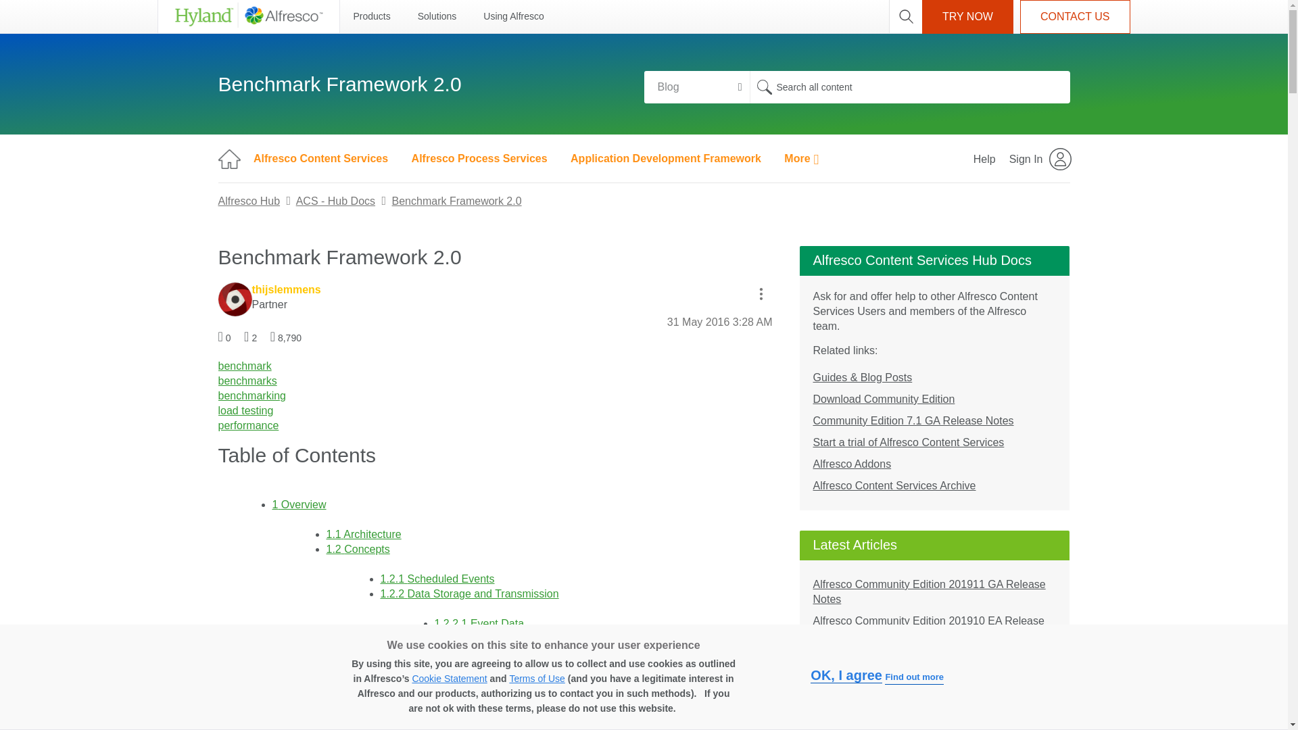 Image resolution: width=1298 pixels, height=730 pixels. What do you see at coordinates (247, 16) in the screenshot?
I see `Alfresco` at bounding box center [247, 16].